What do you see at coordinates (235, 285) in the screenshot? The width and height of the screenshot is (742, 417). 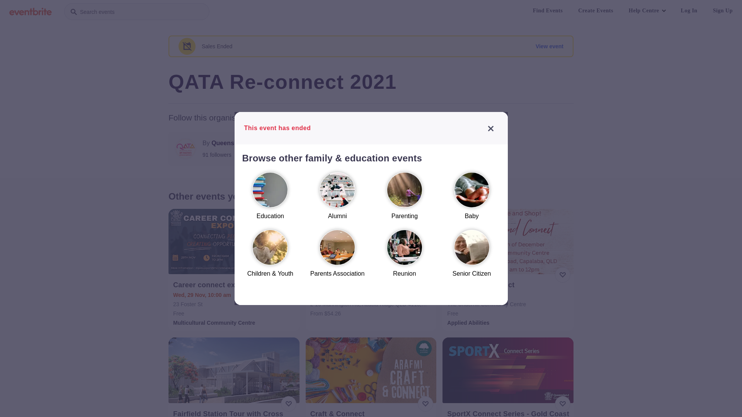 I see `Career connect expo` at bounding box center [235, 285].